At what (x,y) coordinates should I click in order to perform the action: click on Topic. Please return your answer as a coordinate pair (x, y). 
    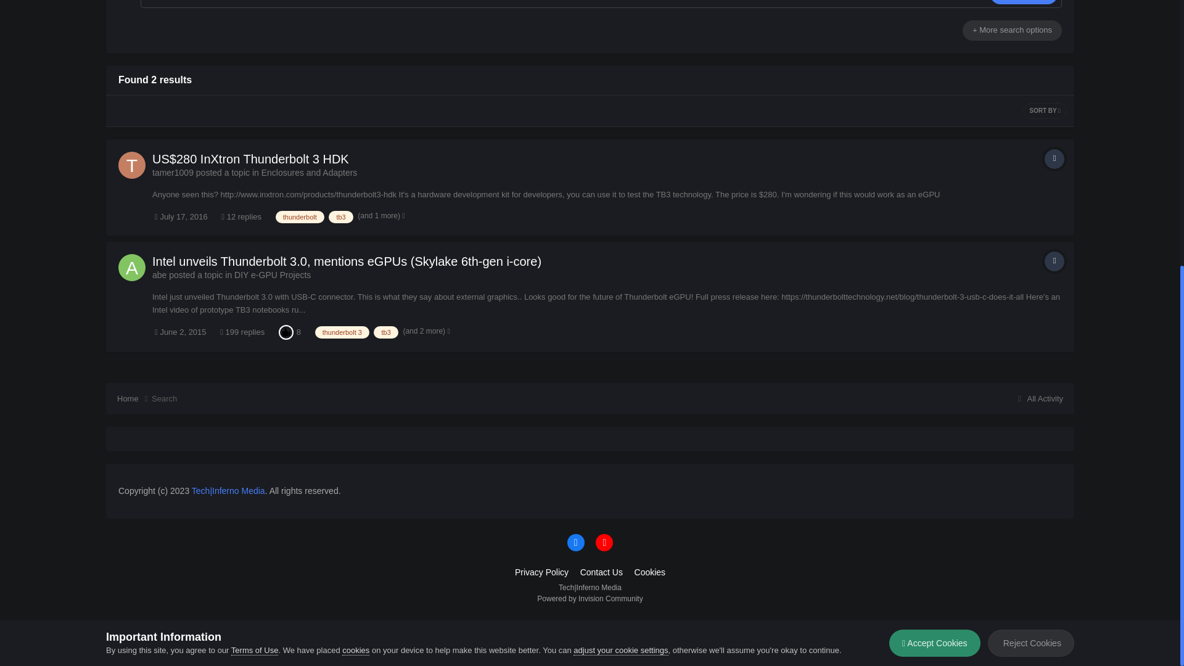
    Looking at the image, I should click on (1054, 159).